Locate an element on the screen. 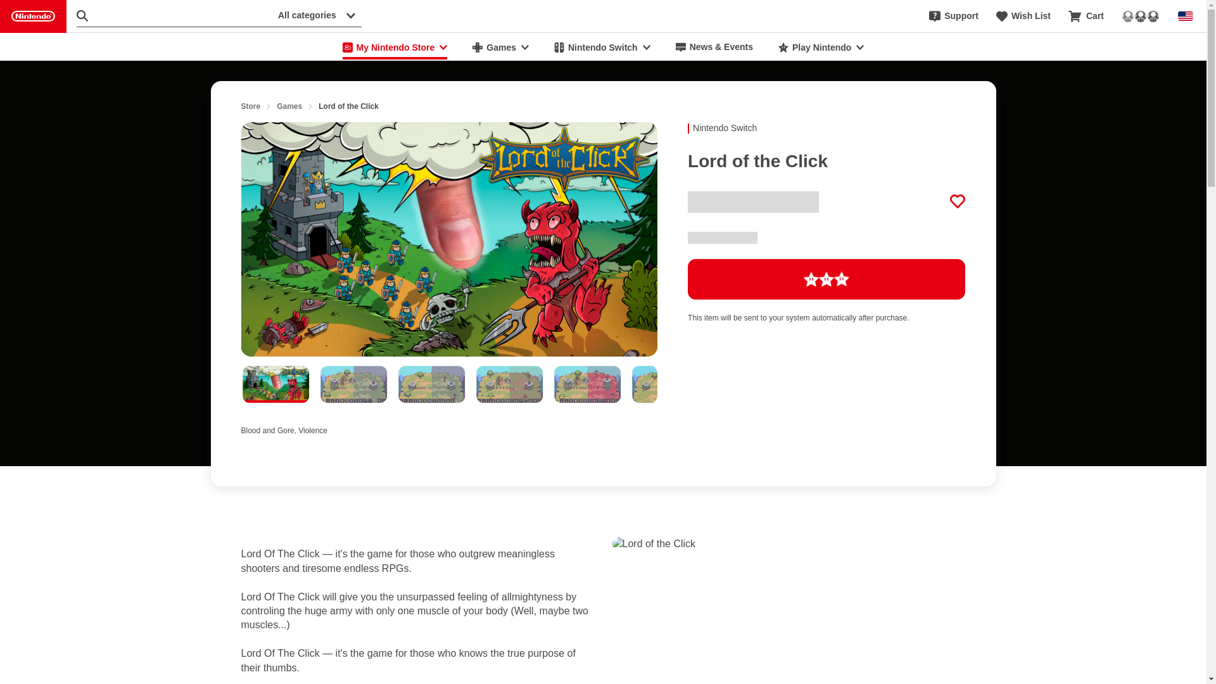 This screenshot has height=684, width=1216. Nintendo Switch is located at coordinates (602, 47).